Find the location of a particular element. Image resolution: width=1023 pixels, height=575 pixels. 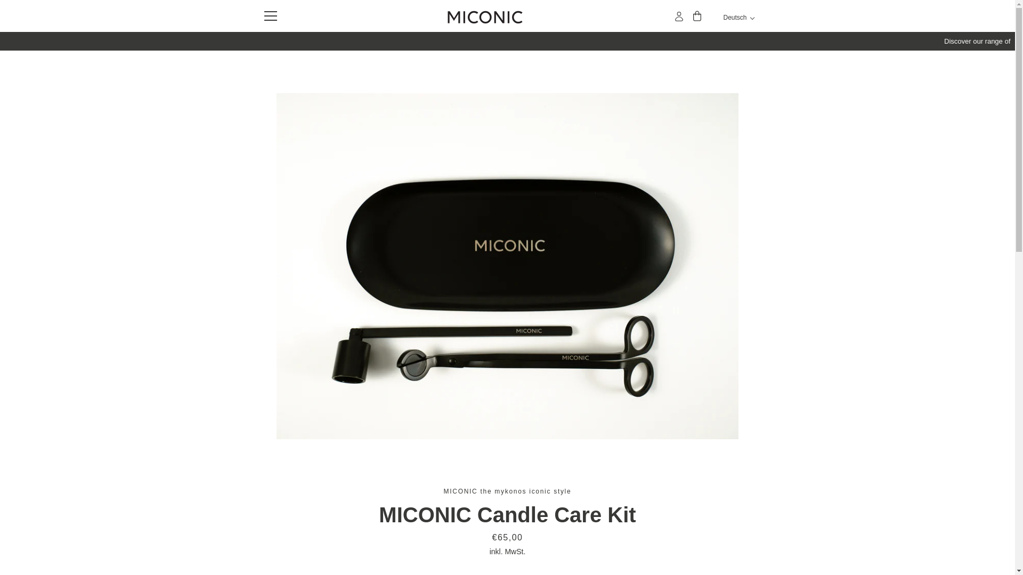

Facebook is located at coordinates (262, 511).